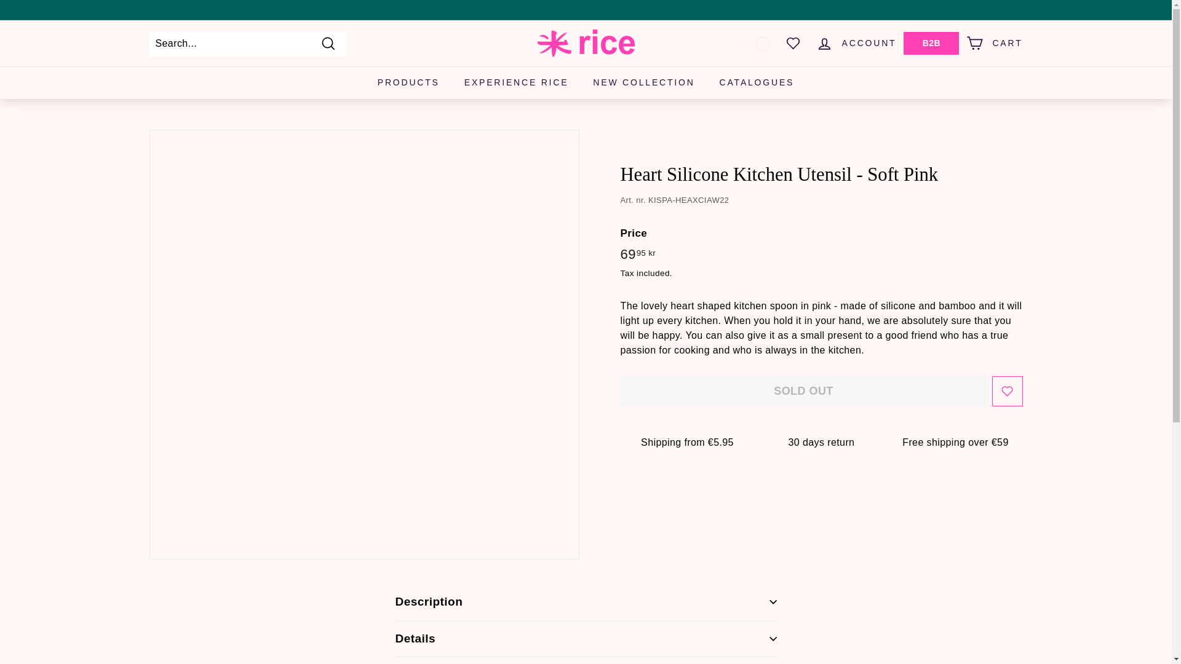 Image resolution: width=1181 pixels, height=664 pixels. Describe the element at coordinates (856, 43) in the screenshot. I see `ACCOUNT` at that location.